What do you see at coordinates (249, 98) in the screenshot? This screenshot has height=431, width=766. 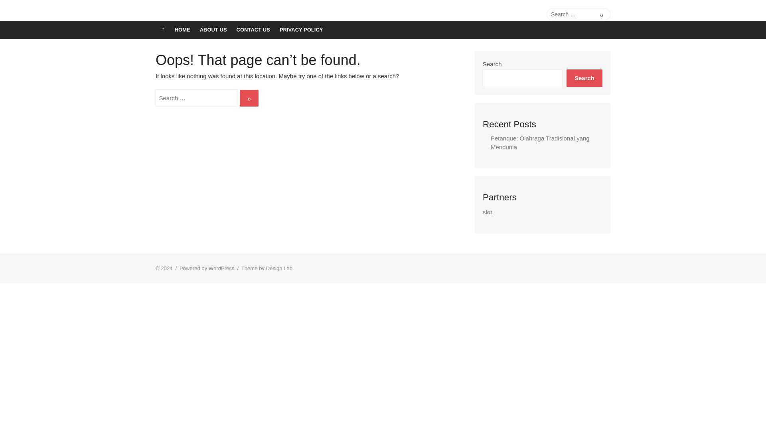 I see `Search` at bounding box center [249, 98].